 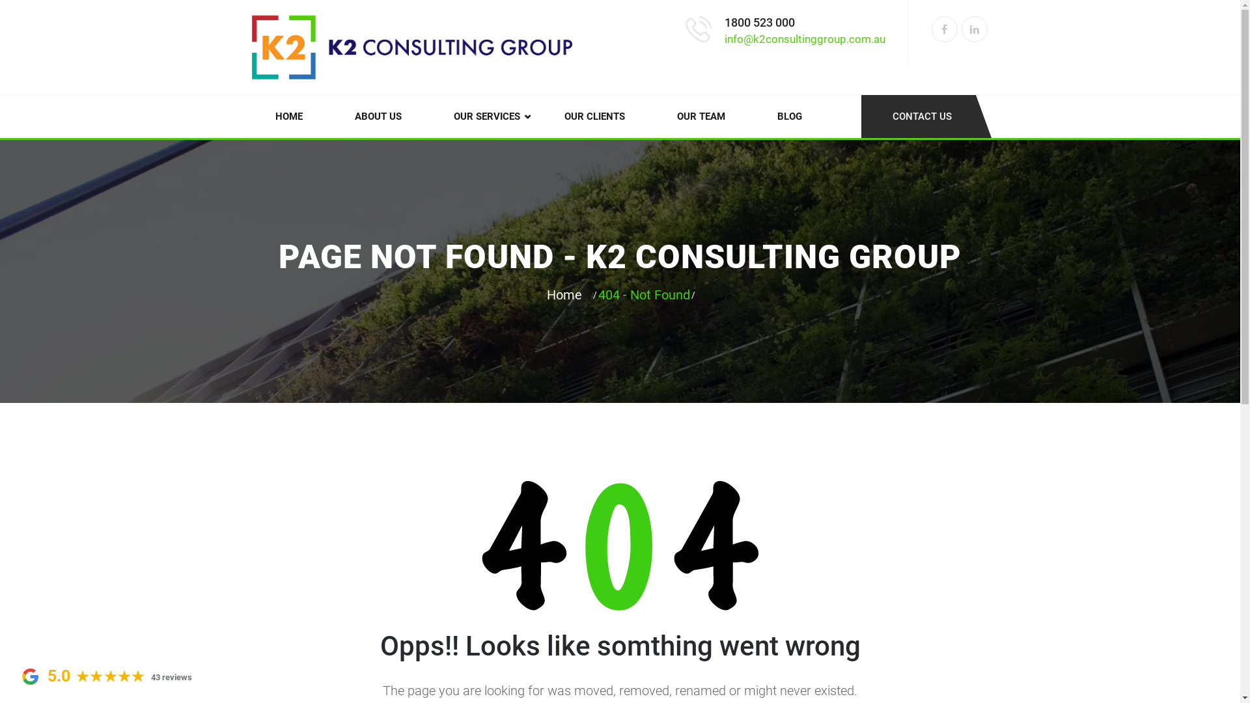 What do you see at coordinates (701, 117) in the screenshot?
I see `OUR TEAM` at bounding box center [701, 117].